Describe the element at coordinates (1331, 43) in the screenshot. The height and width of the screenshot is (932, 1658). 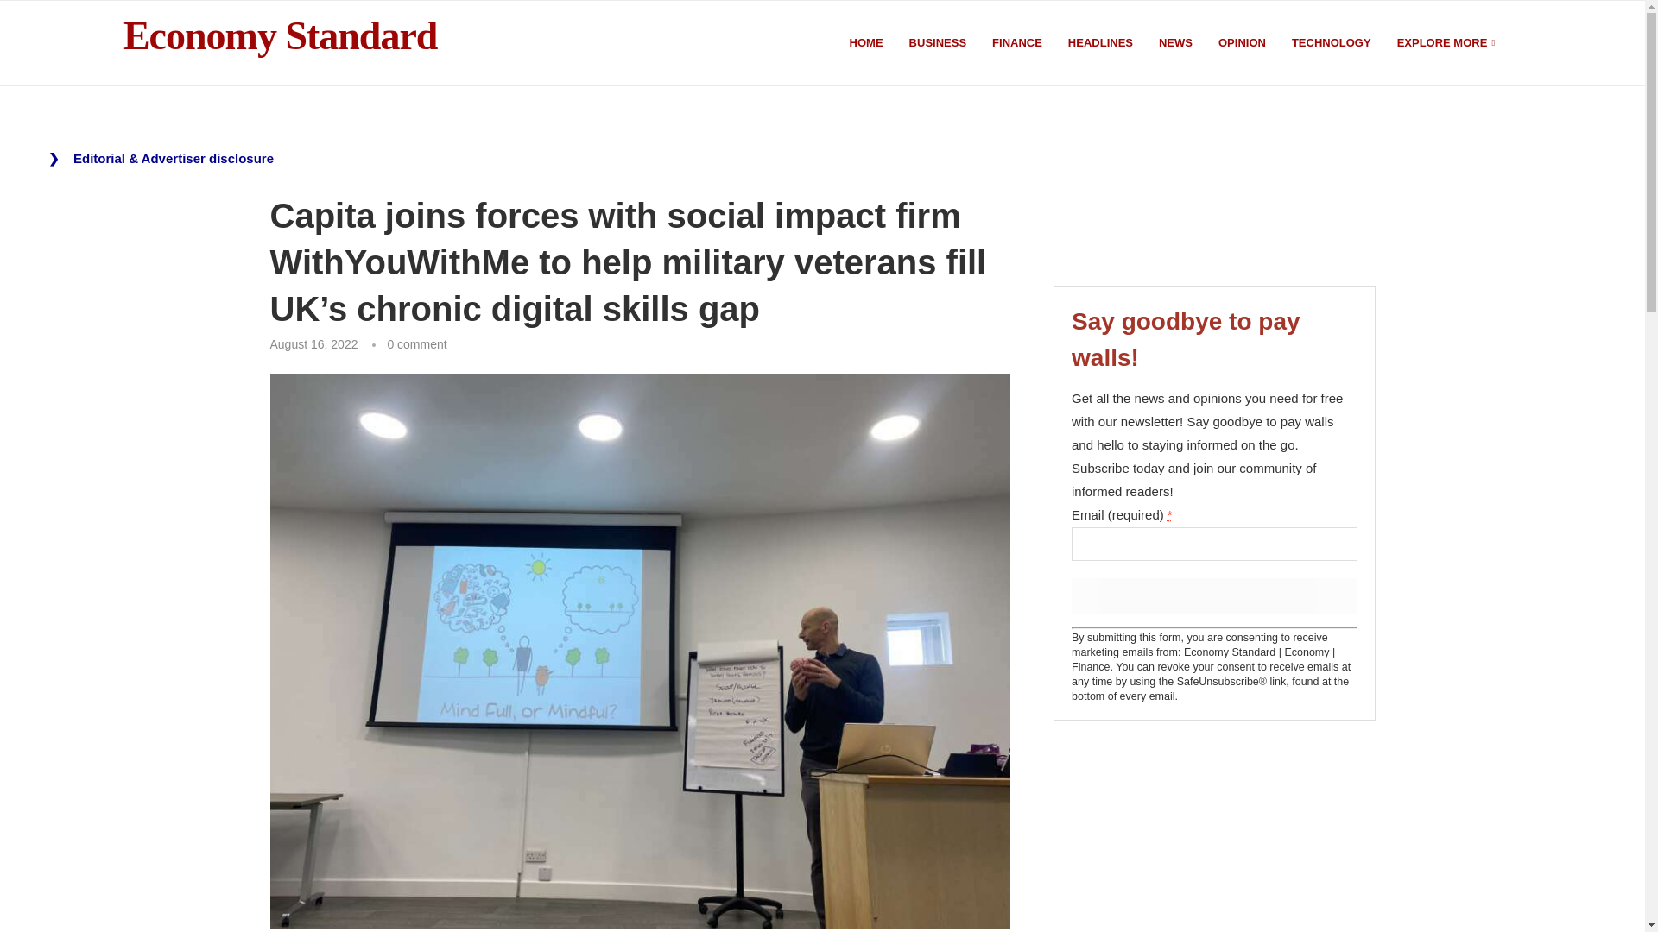
I see `TECHNOLOGY` at that location.